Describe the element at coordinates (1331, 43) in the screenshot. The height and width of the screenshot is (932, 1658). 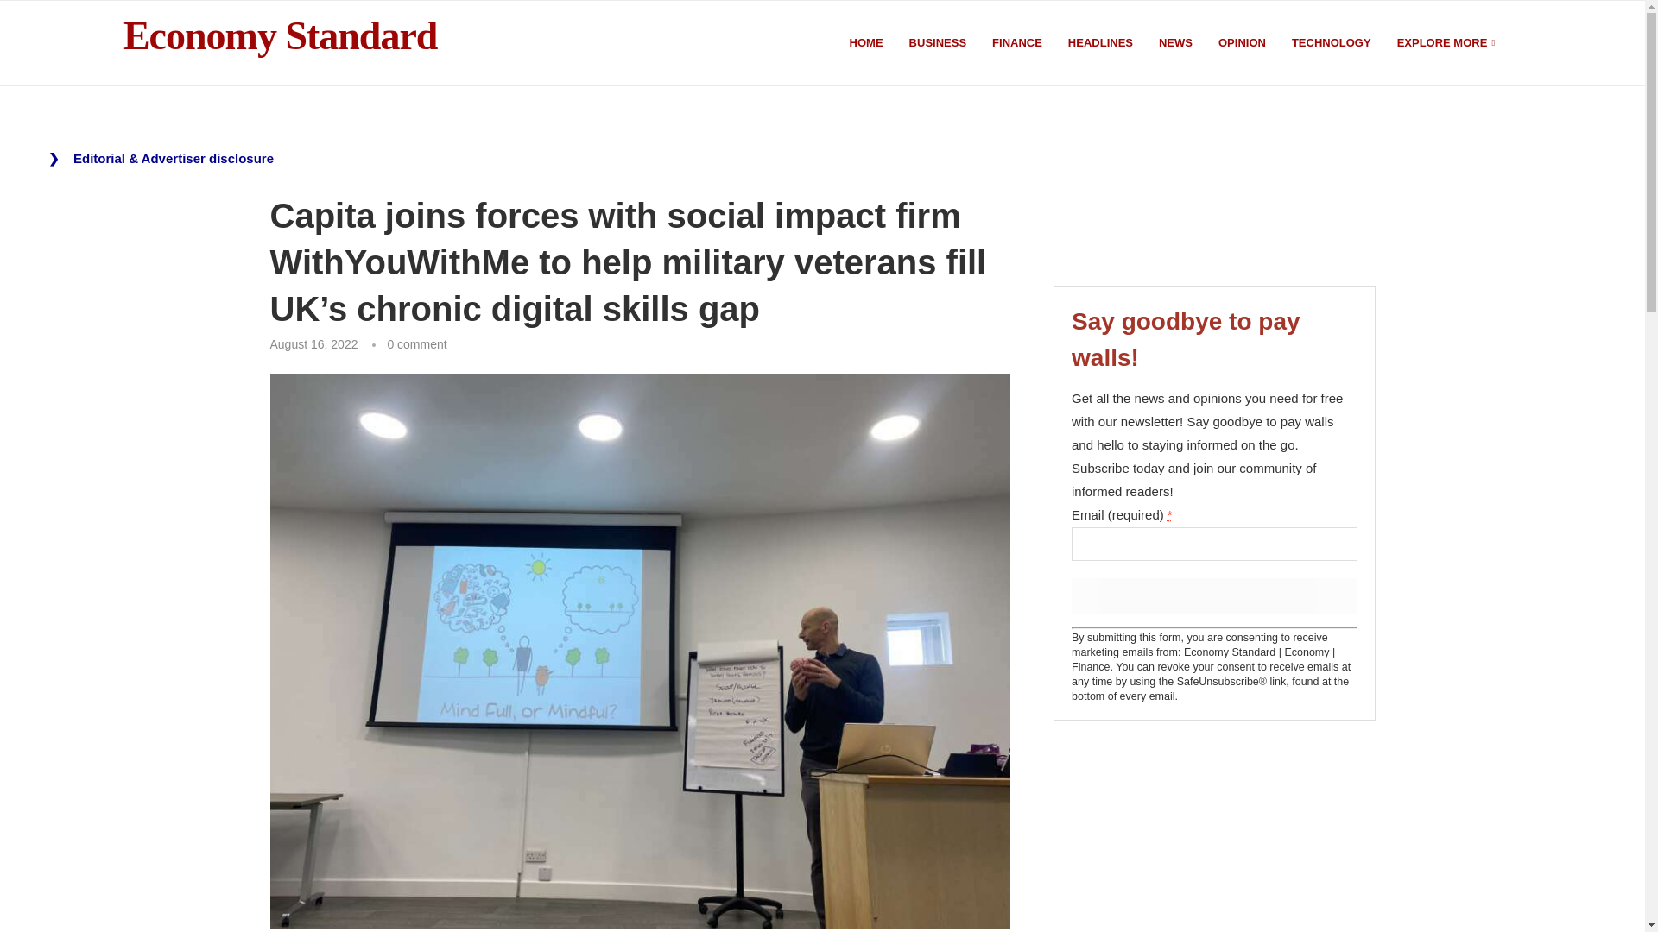
I see `TECHNOLOGY` at that location.